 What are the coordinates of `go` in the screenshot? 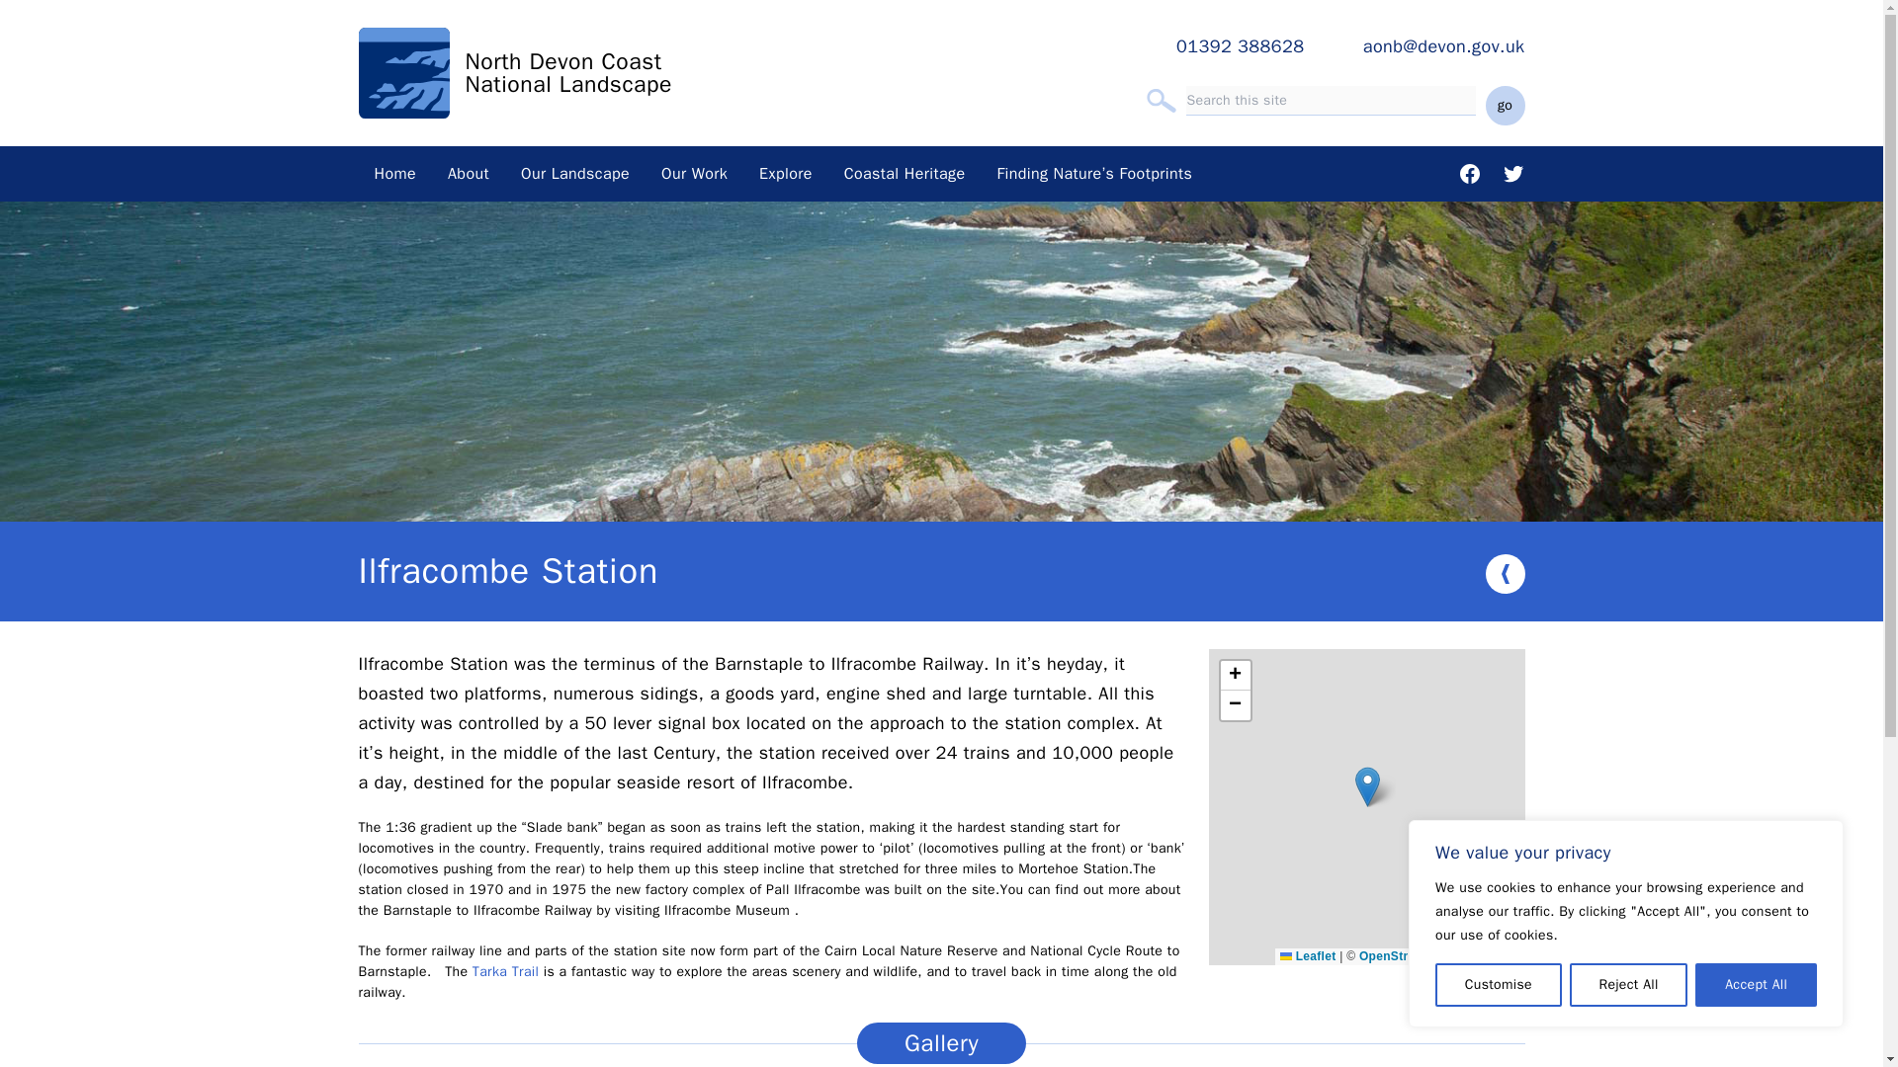 It's located at (1504, 106).